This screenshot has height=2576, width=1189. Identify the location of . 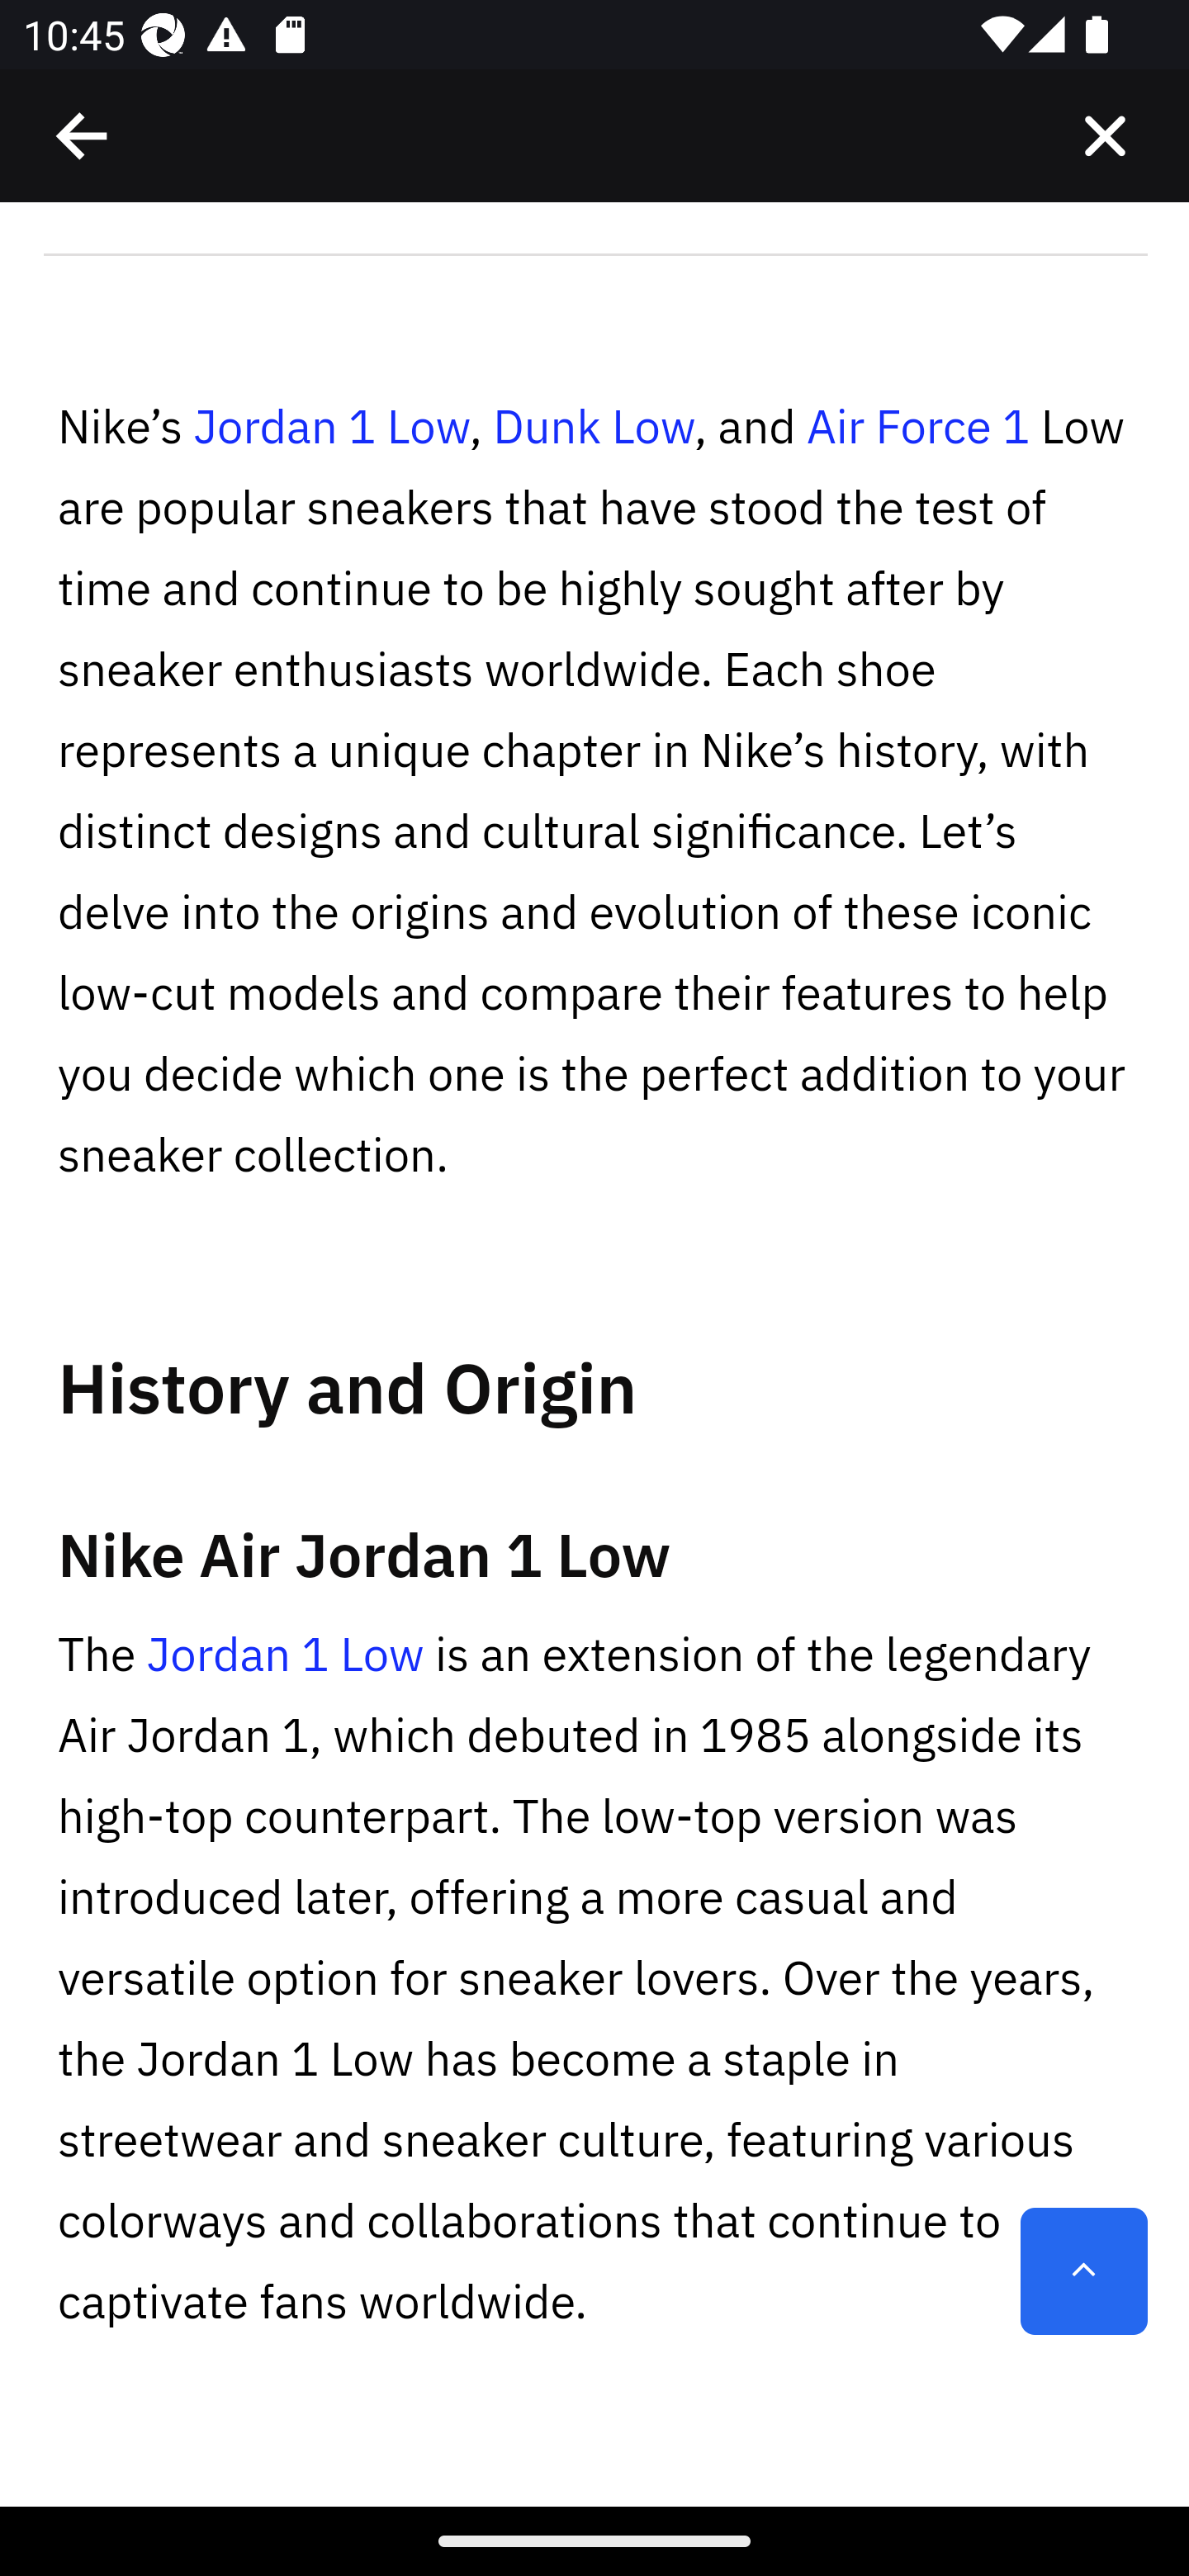
(83, 136).